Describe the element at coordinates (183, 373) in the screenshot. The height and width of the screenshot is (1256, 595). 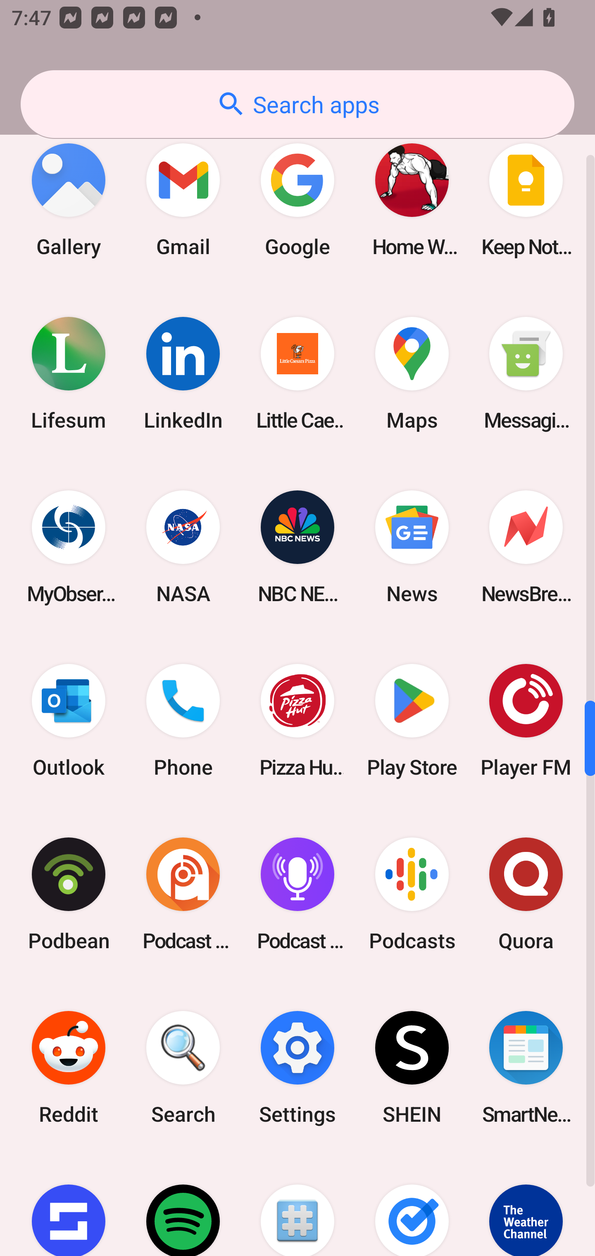
I see `LinkedIn` at that location.